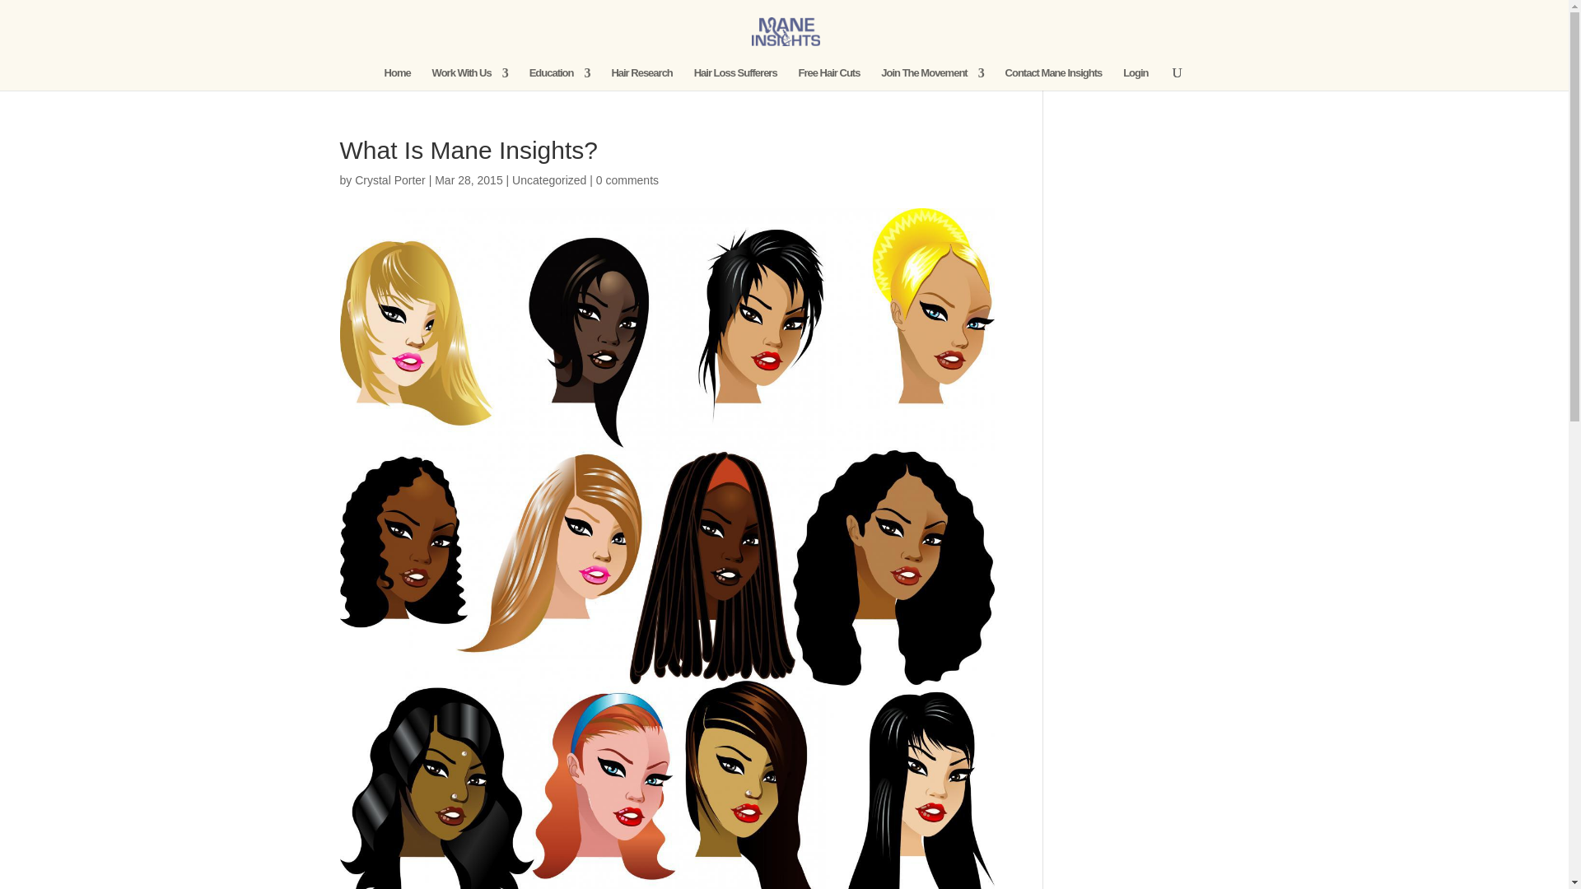 The width and height of the screenshot is (1581, 889). I want to click on Crystal Porter, so click(389, 179).